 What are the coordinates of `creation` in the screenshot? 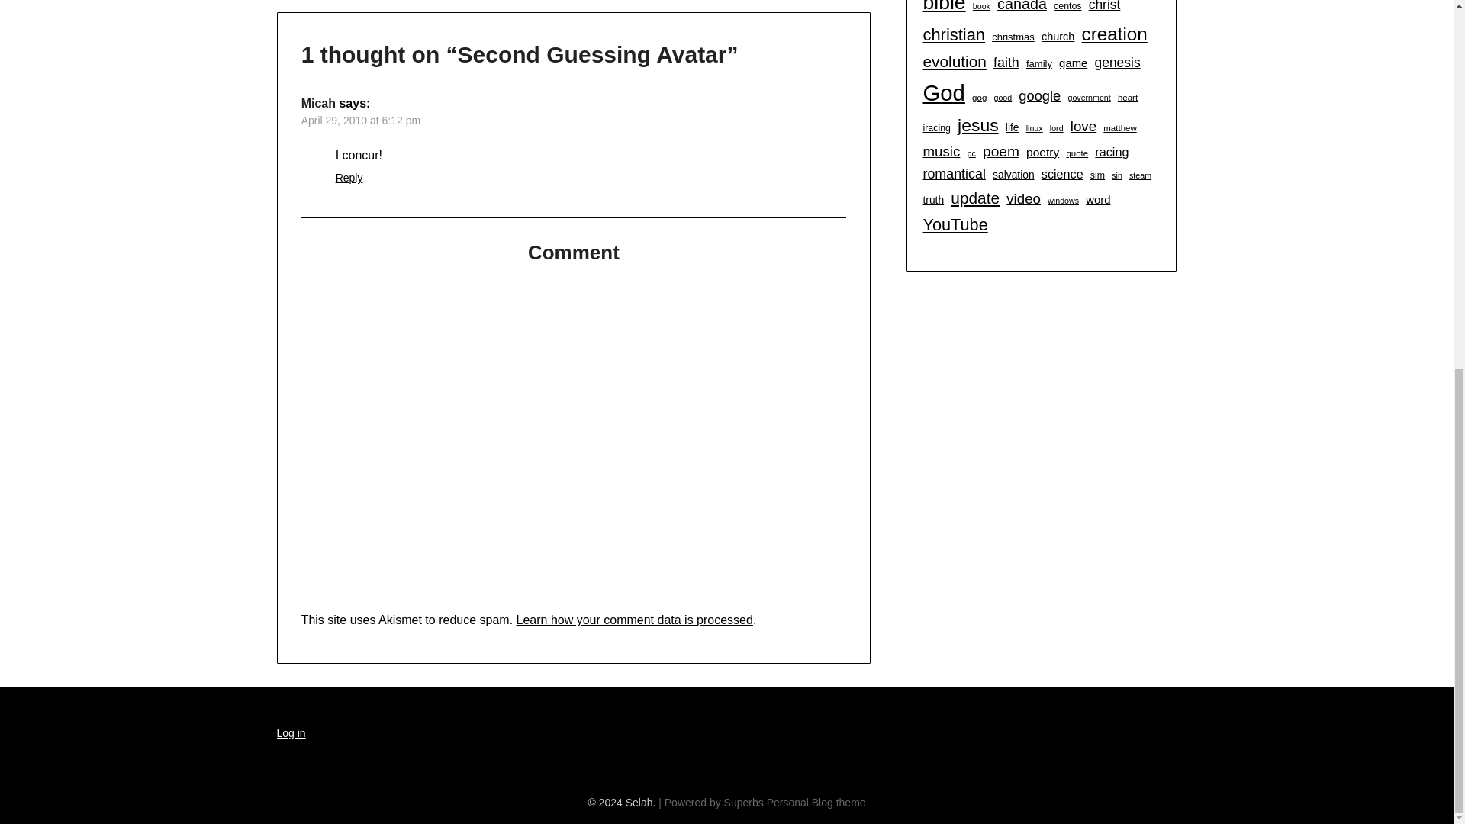 It's located at (1114, 34).